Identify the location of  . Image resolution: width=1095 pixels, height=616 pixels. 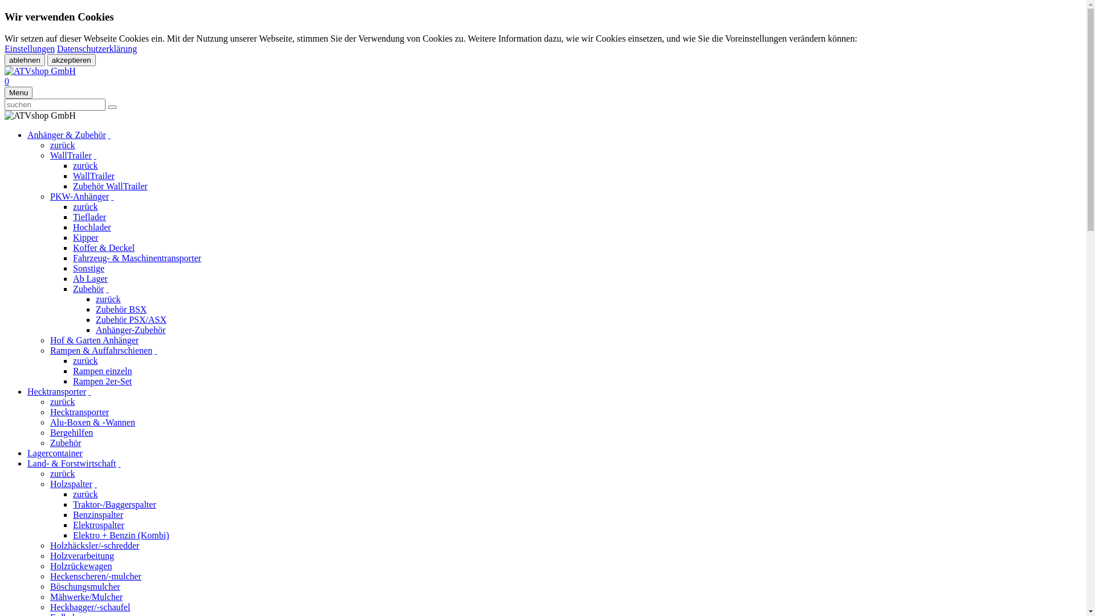
(90, 391).